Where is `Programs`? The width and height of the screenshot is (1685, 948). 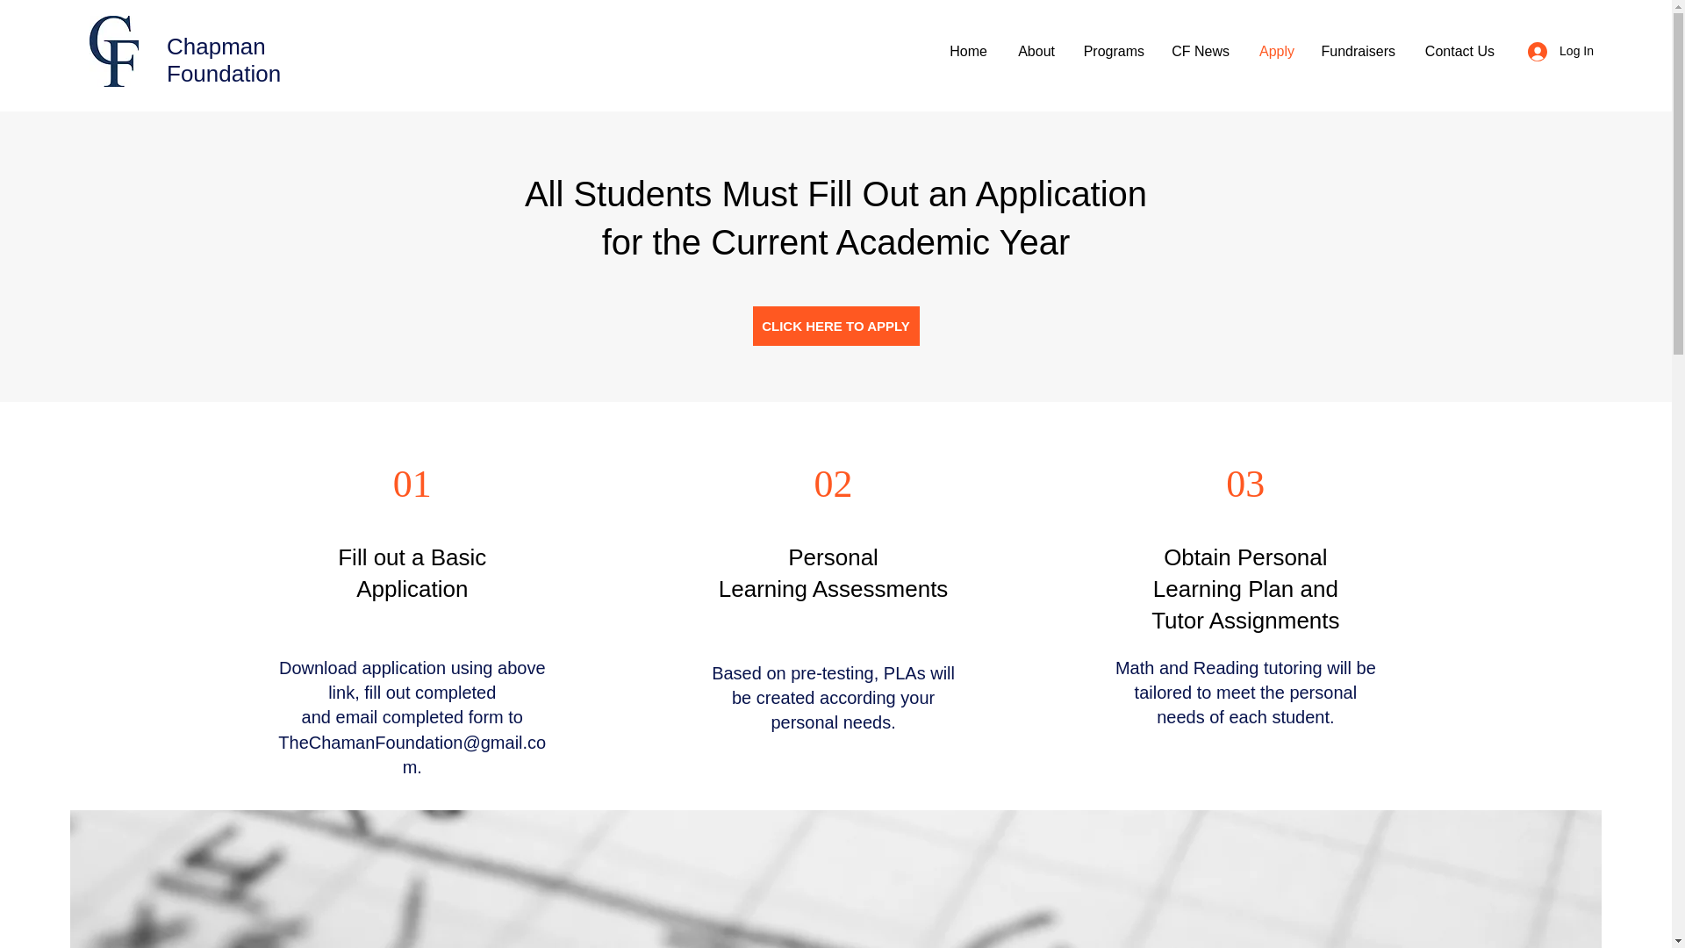 Programs is located at coordinates (1113, 52).